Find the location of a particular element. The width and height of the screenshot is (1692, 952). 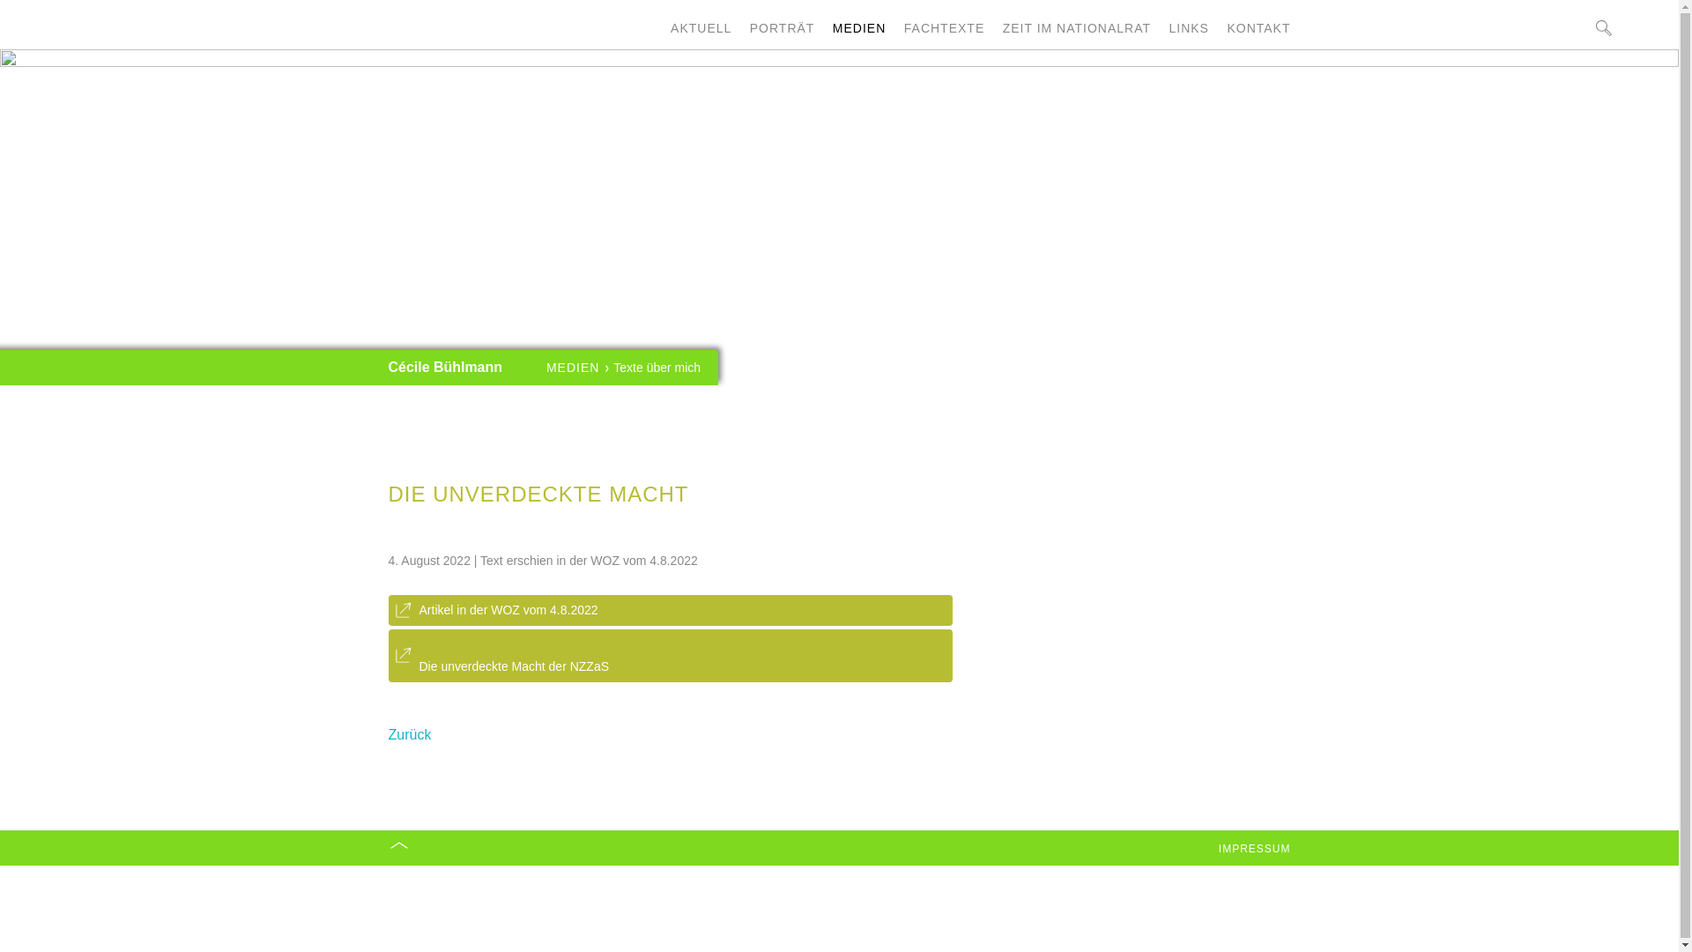

FACHTEXTE is located at coordinates (945, 28).